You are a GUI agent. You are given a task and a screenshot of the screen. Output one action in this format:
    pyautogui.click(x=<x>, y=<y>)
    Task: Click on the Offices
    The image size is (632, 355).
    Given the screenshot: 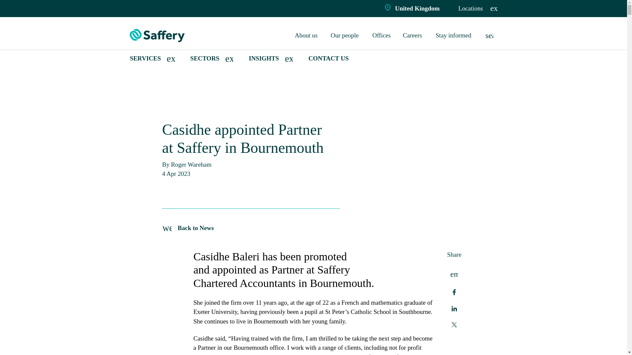 What is the action you would take?
    pyautogui.click(x=382, y=35)
    